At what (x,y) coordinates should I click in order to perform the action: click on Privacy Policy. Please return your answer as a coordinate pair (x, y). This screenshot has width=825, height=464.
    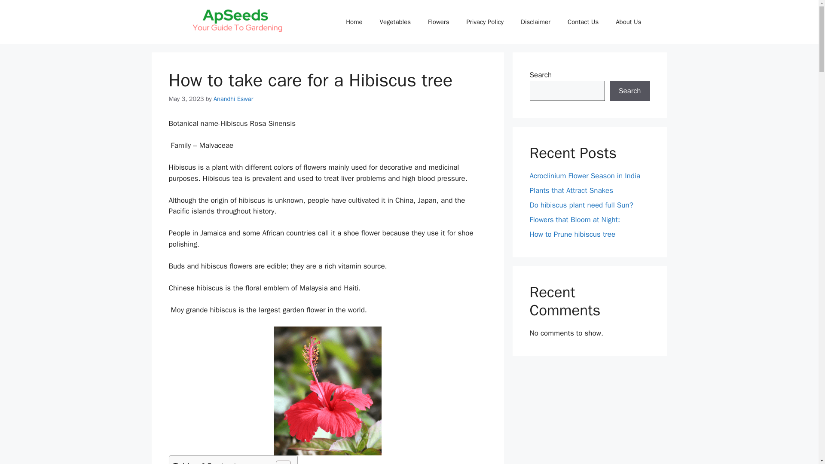
    Looking at the image, I should click on (485, 21).